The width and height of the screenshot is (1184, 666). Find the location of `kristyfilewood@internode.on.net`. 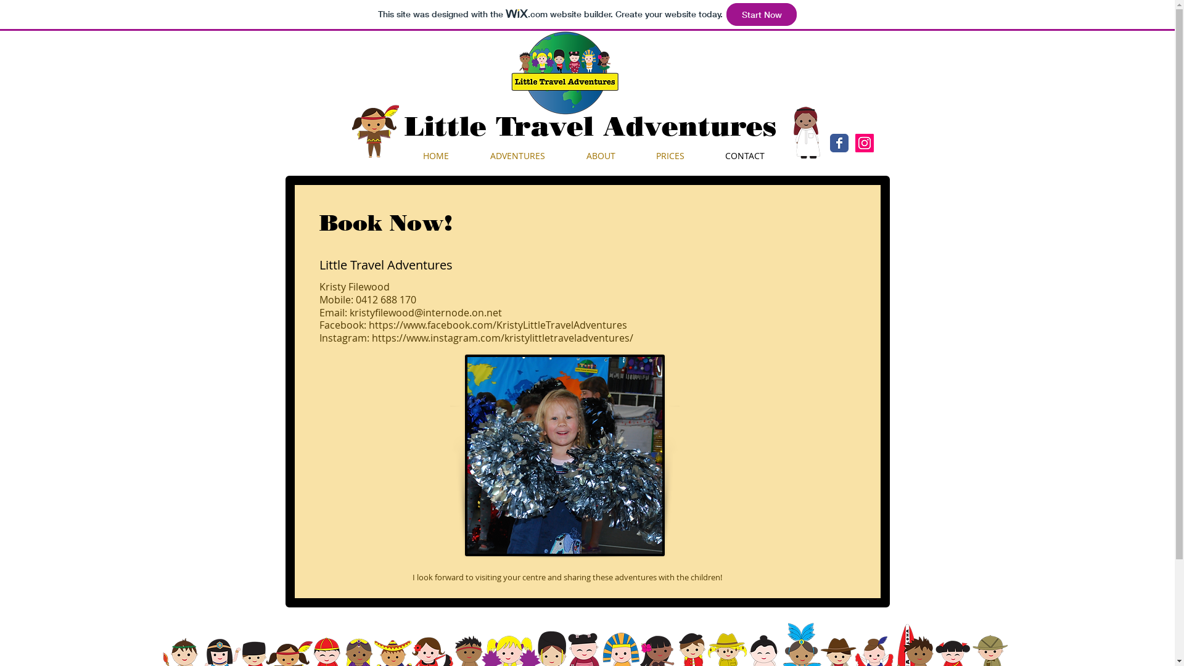

kristyfilewood@internode.on.net is located at coordinates (425, 313).